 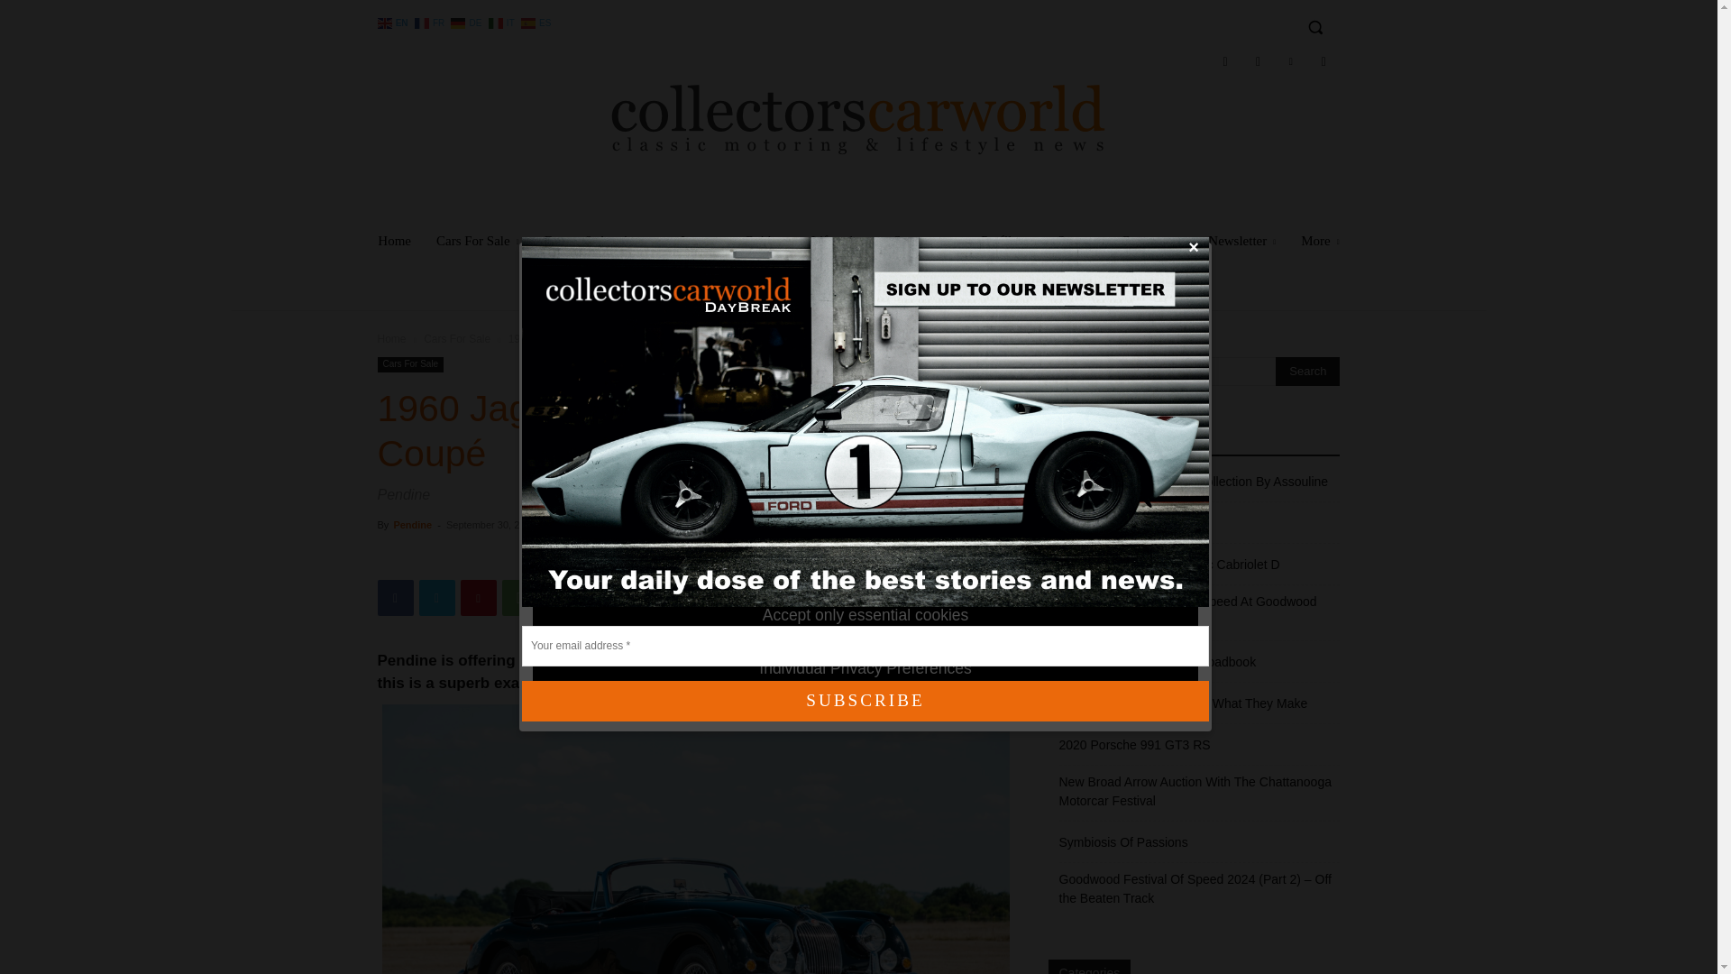 I want to click on Instagram, so click(x=1257, y=61).